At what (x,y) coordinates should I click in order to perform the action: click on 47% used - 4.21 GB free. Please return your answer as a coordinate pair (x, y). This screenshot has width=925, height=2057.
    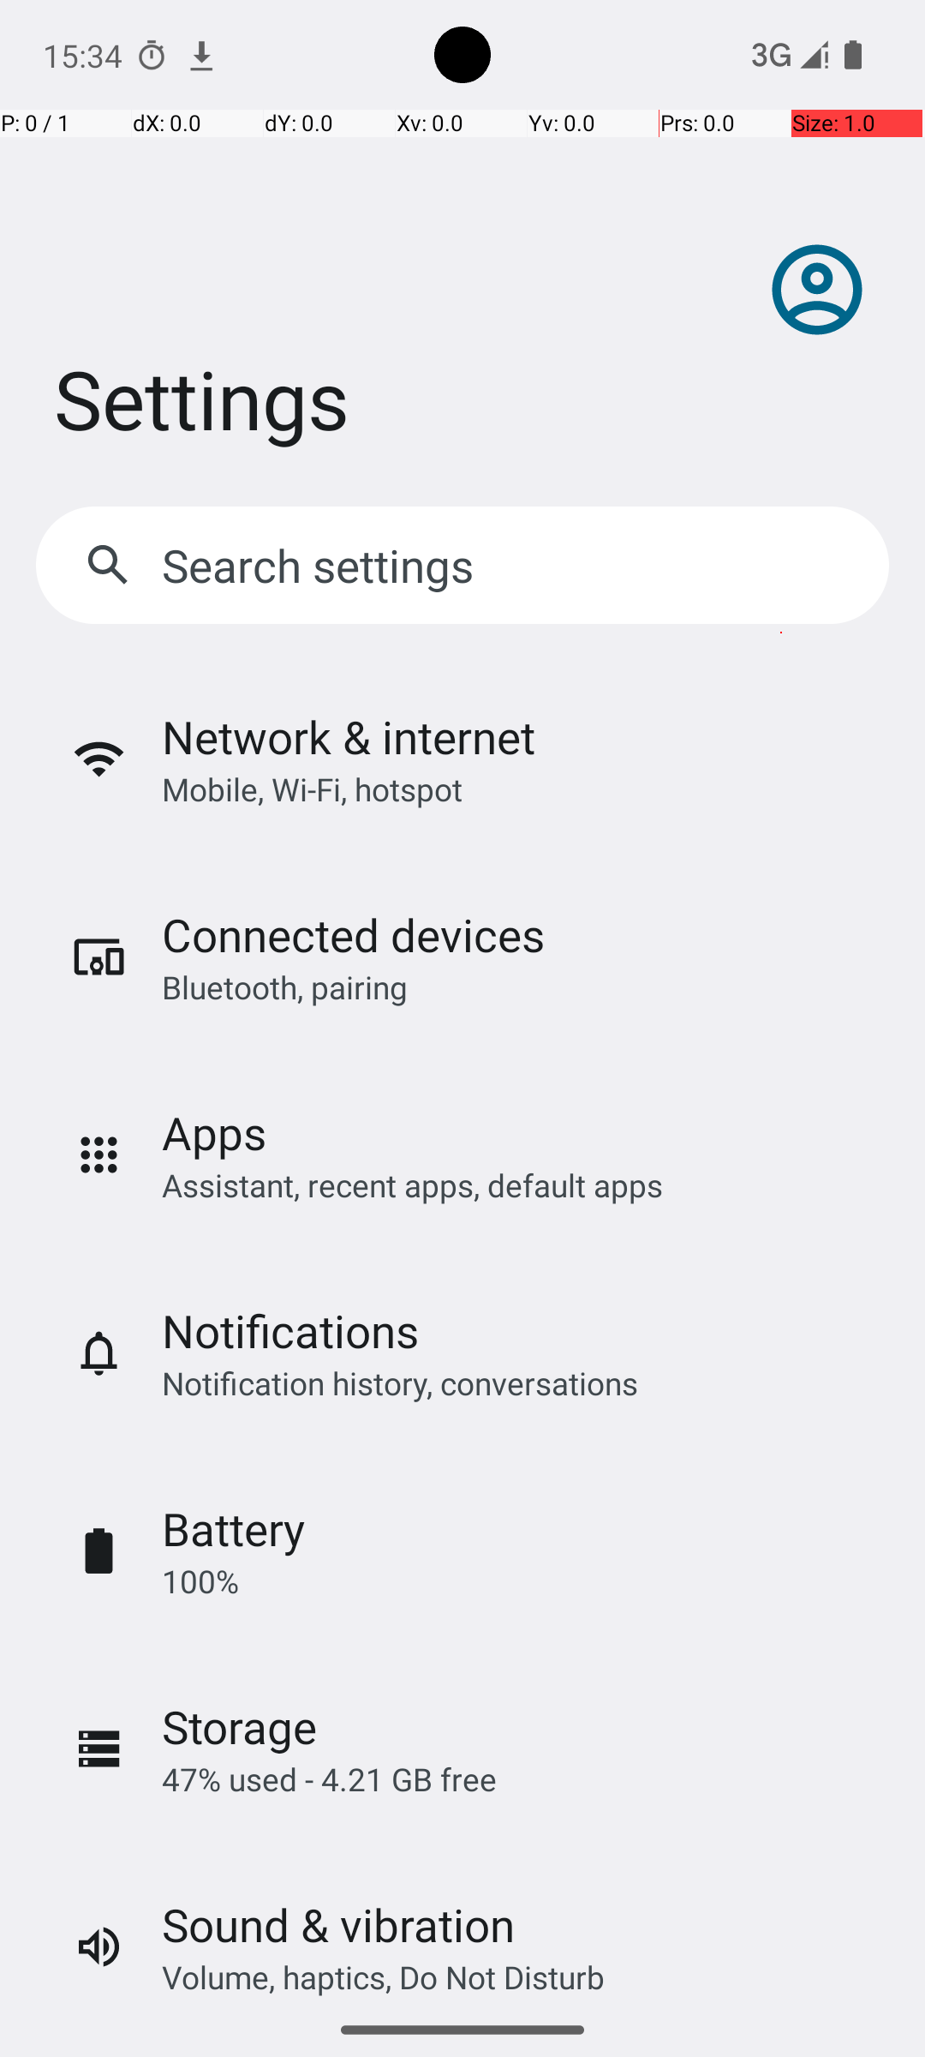
    Looking at the image, I should click on (329, 1779).